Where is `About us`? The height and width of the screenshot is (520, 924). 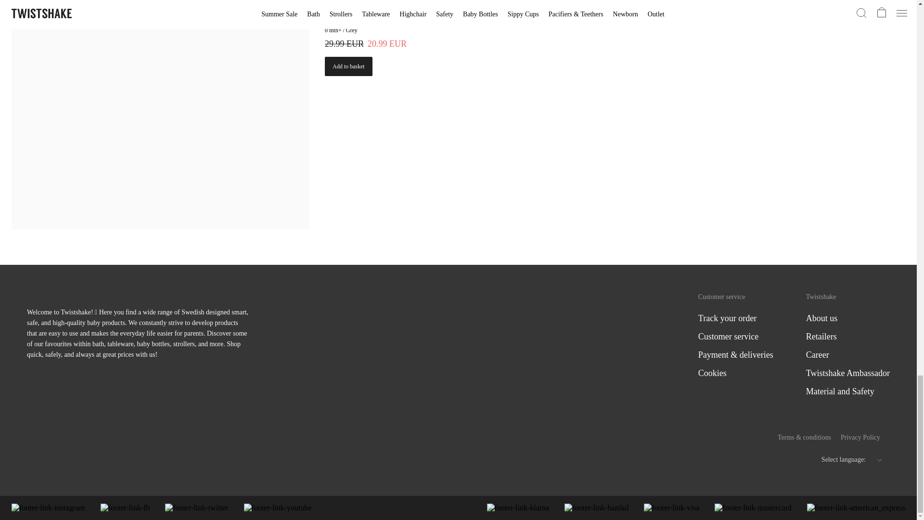 About us is located at coordinates (822, 318).